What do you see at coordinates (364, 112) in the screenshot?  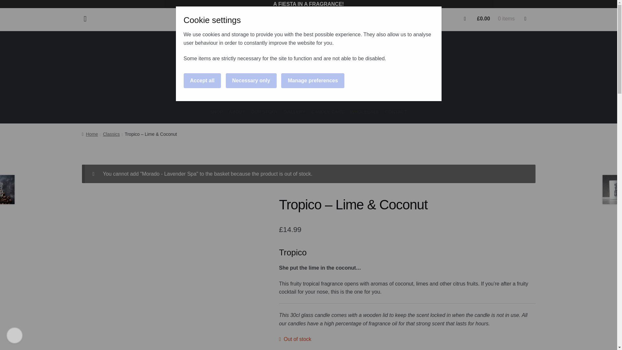 I see `WHOLESALE` at bounding box center [364, 112].